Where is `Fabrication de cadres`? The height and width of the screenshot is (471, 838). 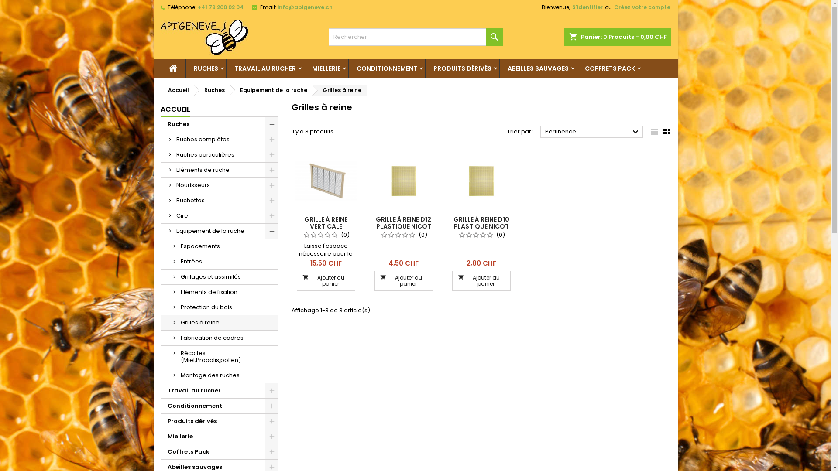
Fabrication de cadres is located at coordinates (220, 338).